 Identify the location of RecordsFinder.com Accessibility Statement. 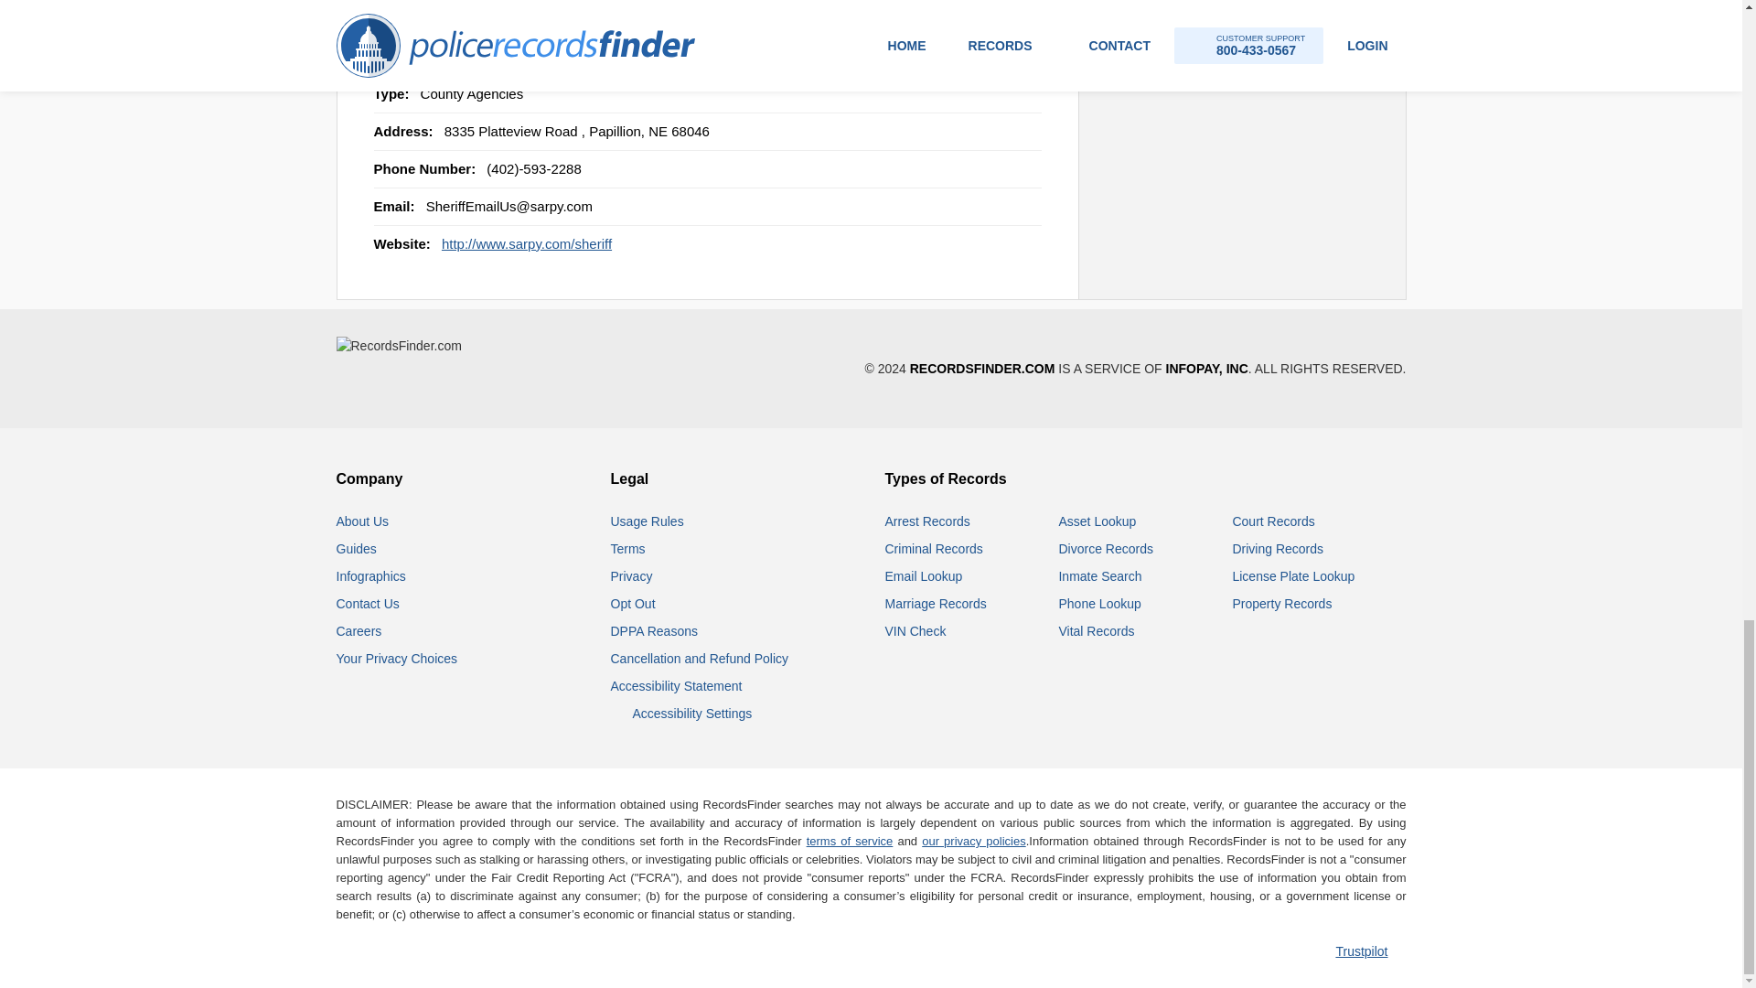
(677, 686).